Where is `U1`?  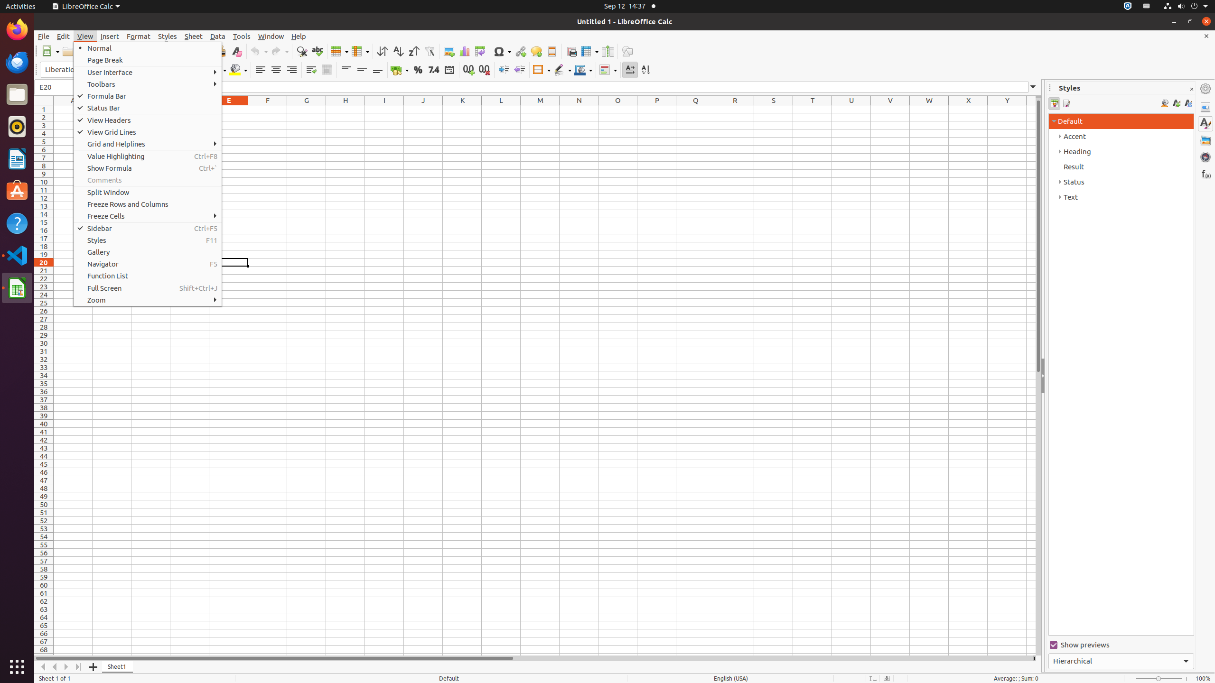
U1 is located at coordinates (851, 109).